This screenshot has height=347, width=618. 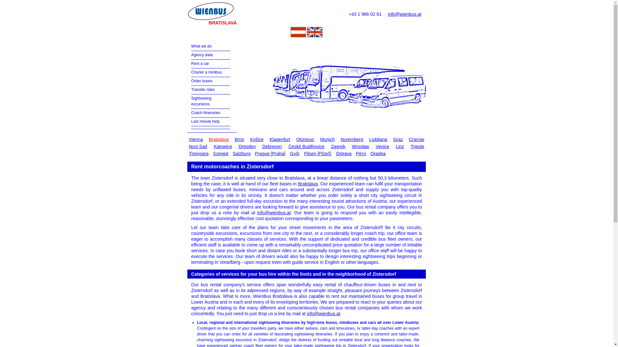 I want to click on Nuremberg, so click(x=351, y=139).